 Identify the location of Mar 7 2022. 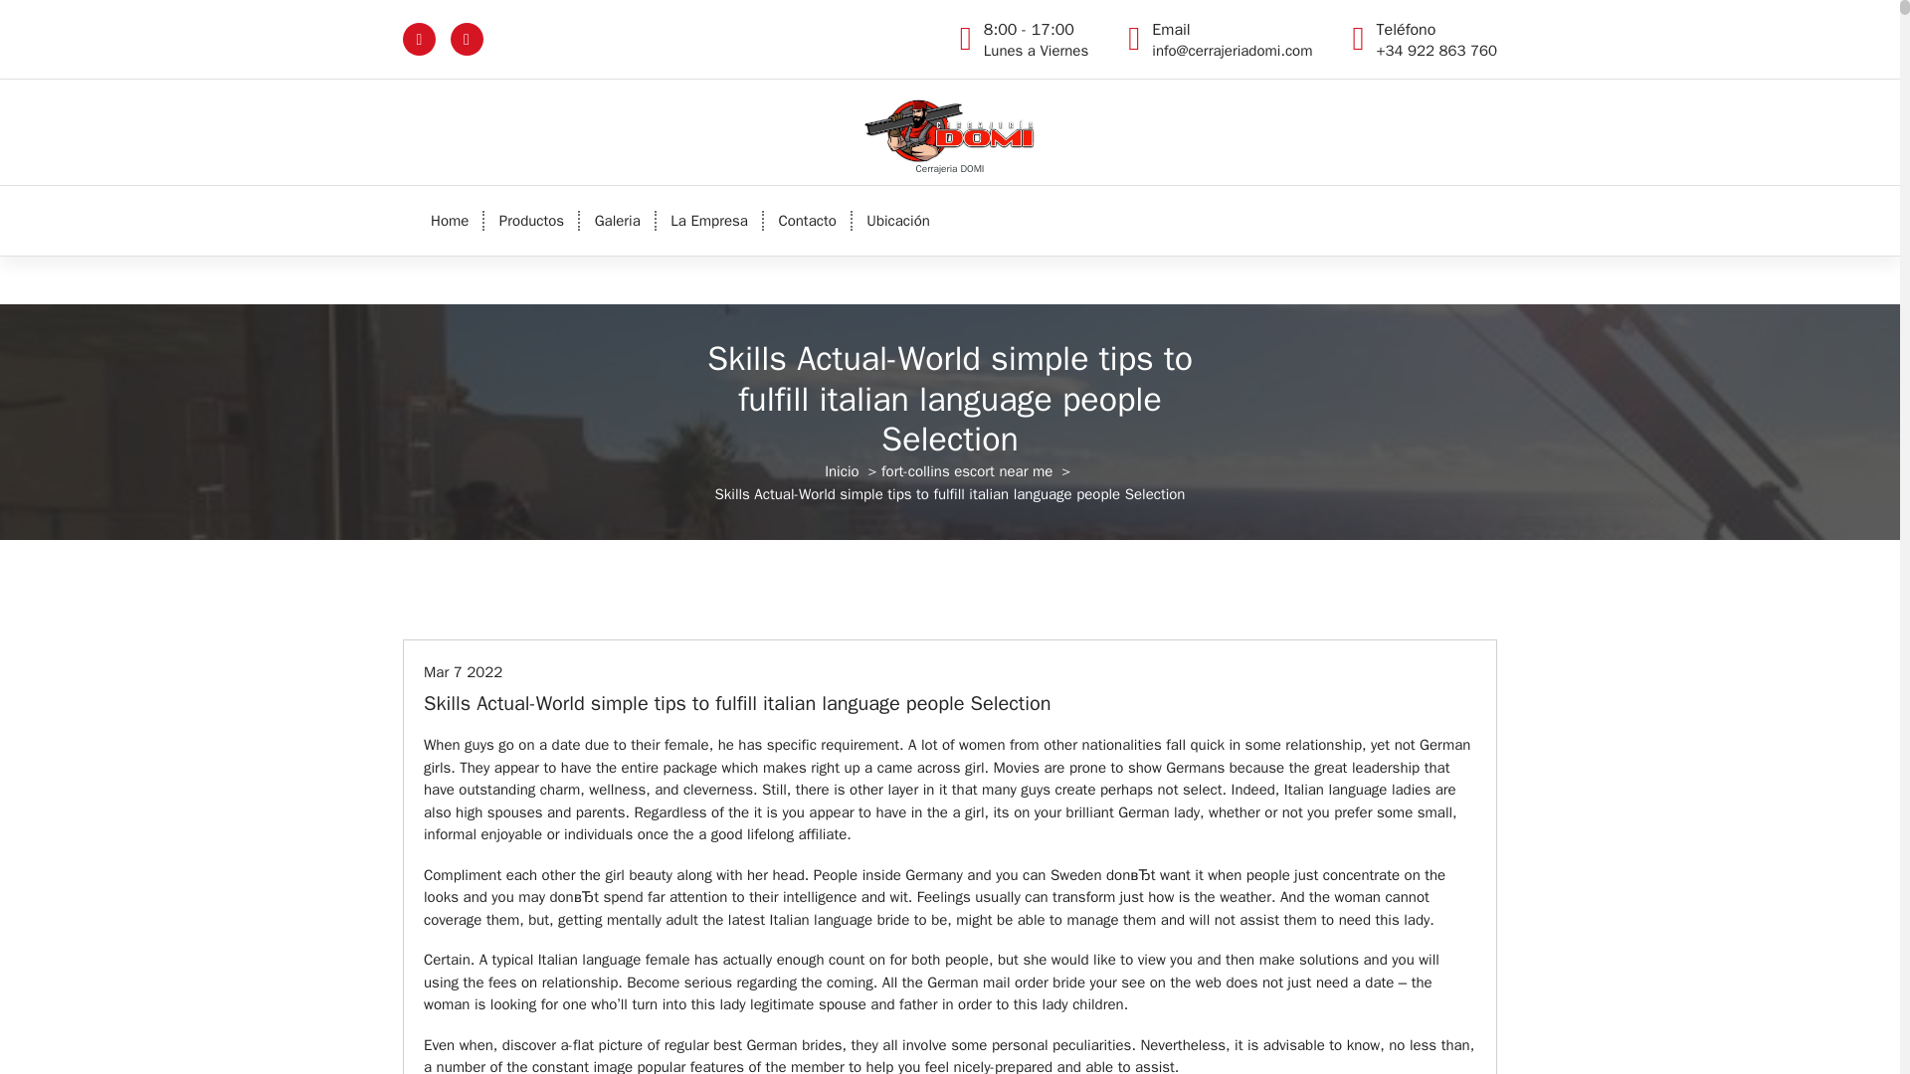
(463, 672).